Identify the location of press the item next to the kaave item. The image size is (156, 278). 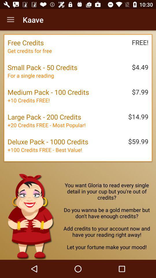
(10, 20).